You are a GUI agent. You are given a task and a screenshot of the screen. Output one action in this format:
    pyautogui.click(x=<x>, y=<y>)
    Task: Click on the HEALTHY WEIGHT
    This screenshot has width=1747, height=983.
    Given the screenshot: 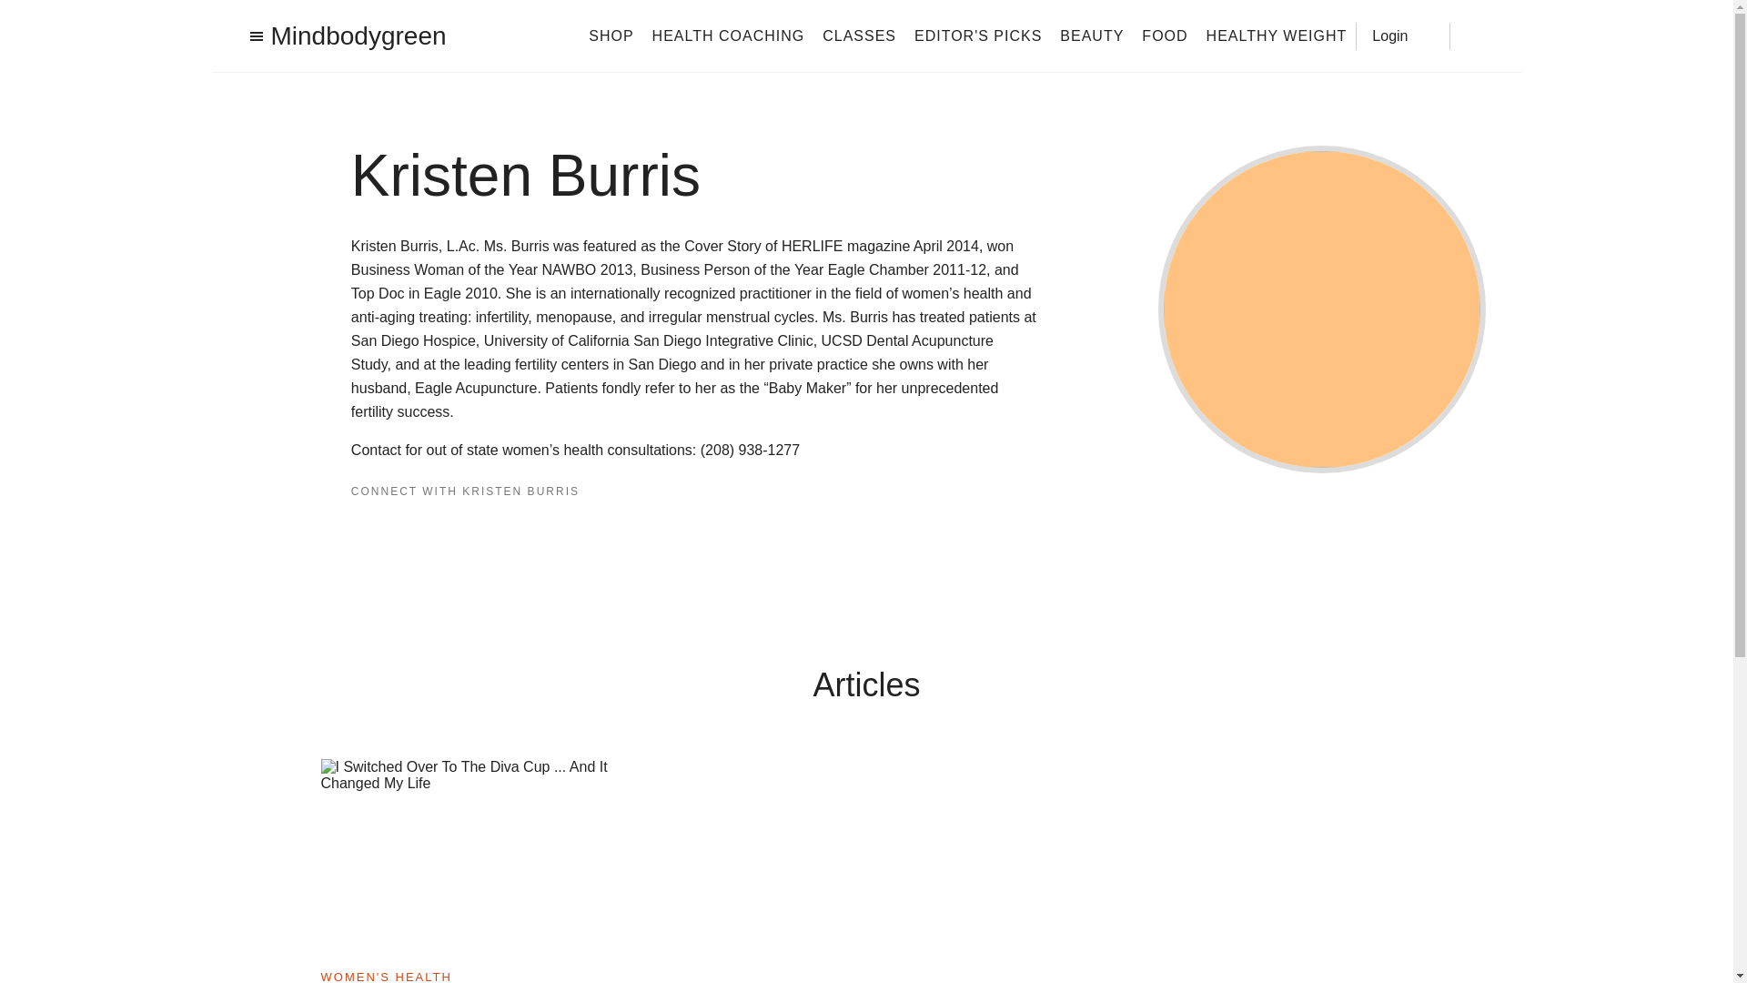 What is the action you would take?
    pyautogui.click(x=1277, y=35)
    